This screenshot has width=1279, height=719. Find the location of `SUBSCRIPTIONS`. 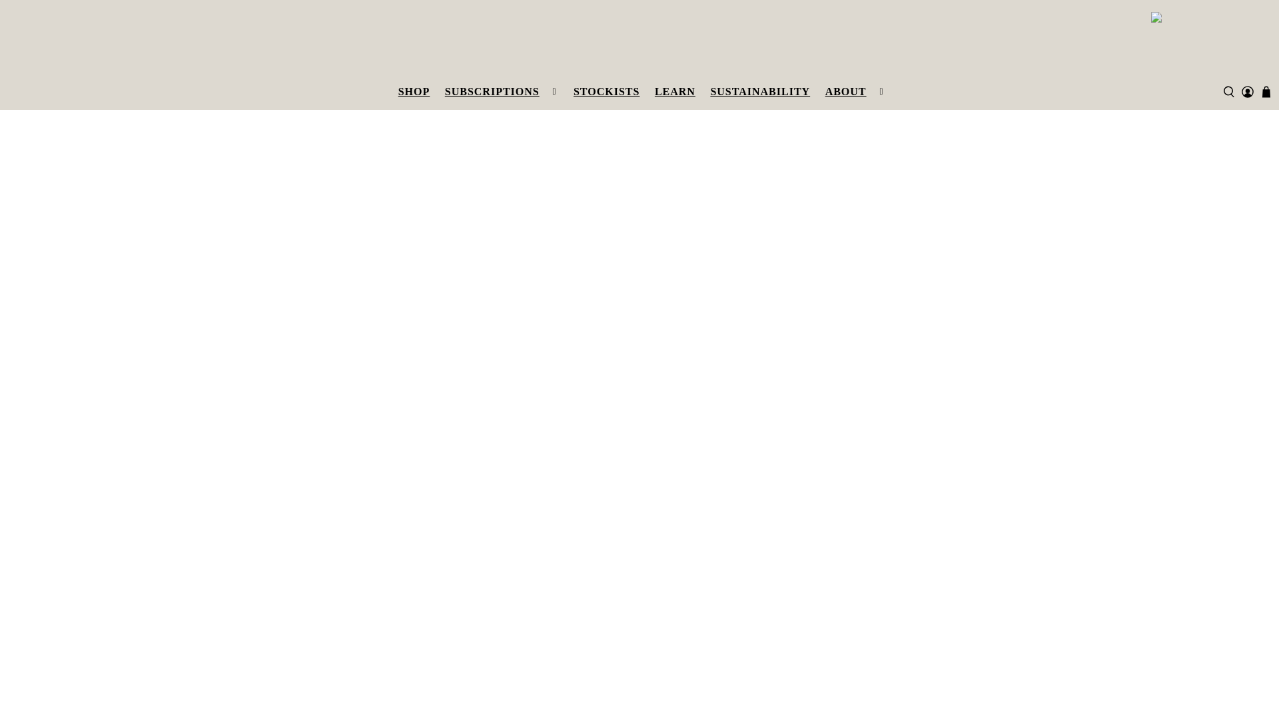

SUBSCRIPTIONS is located at coordinates (502, 92).